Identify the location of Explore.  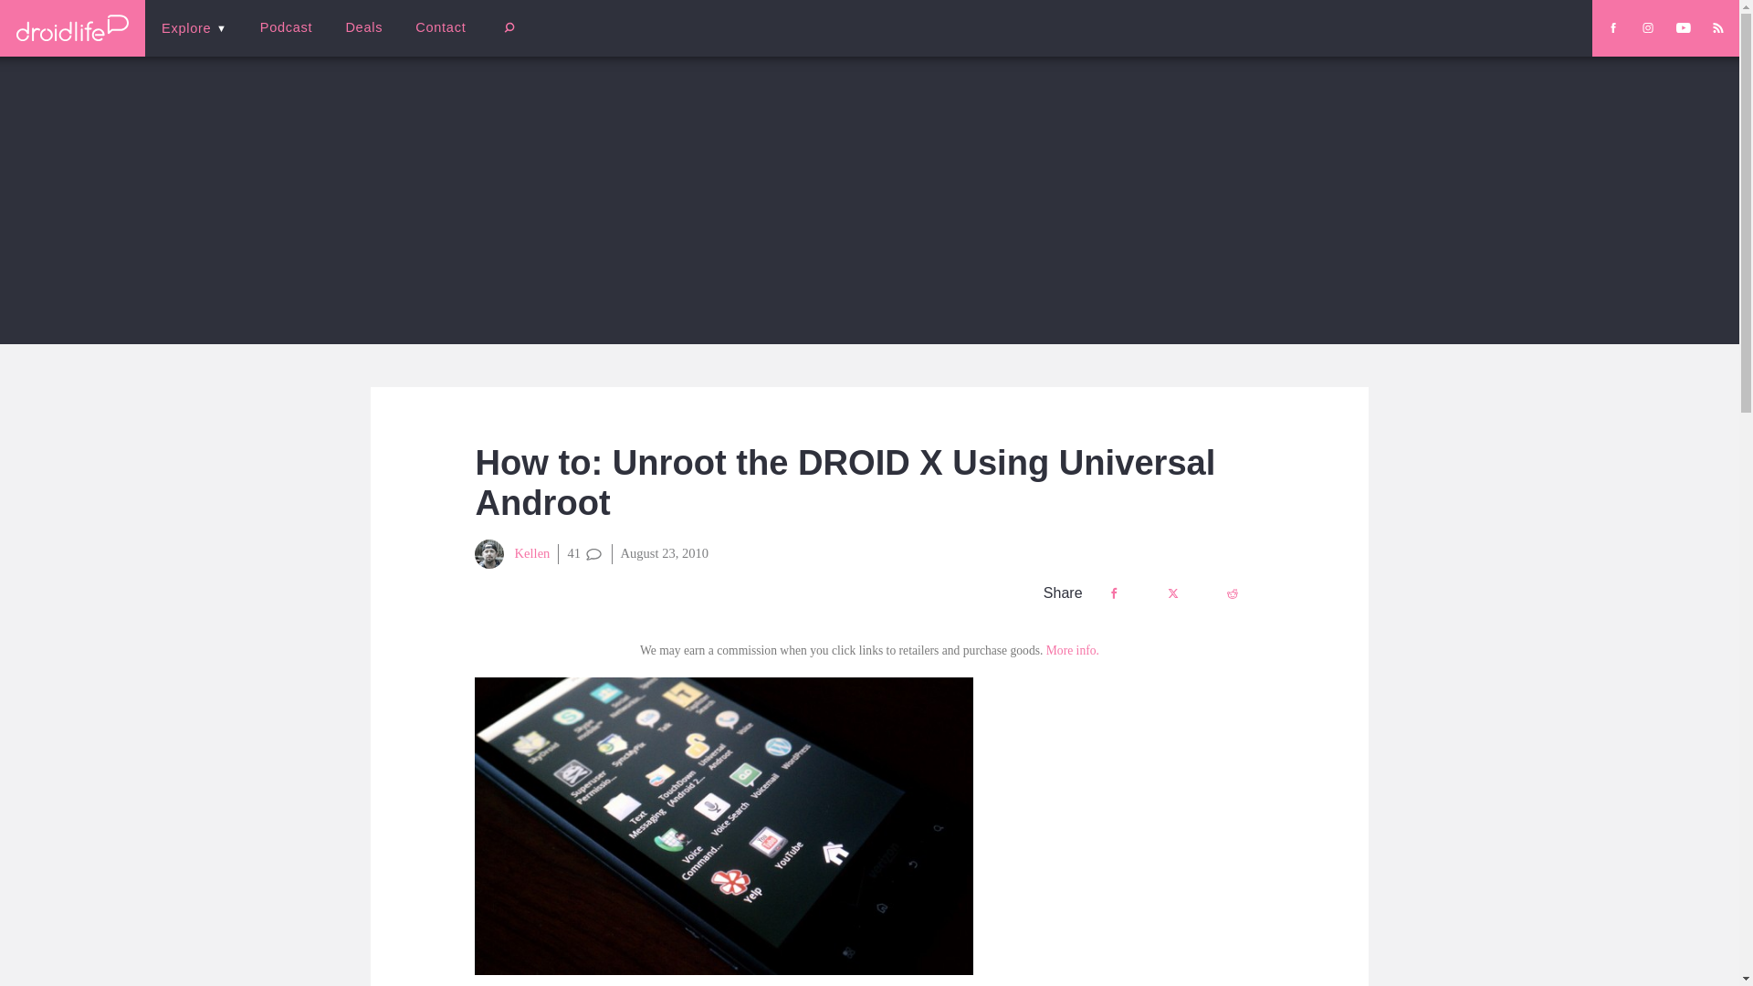
(194, 27).